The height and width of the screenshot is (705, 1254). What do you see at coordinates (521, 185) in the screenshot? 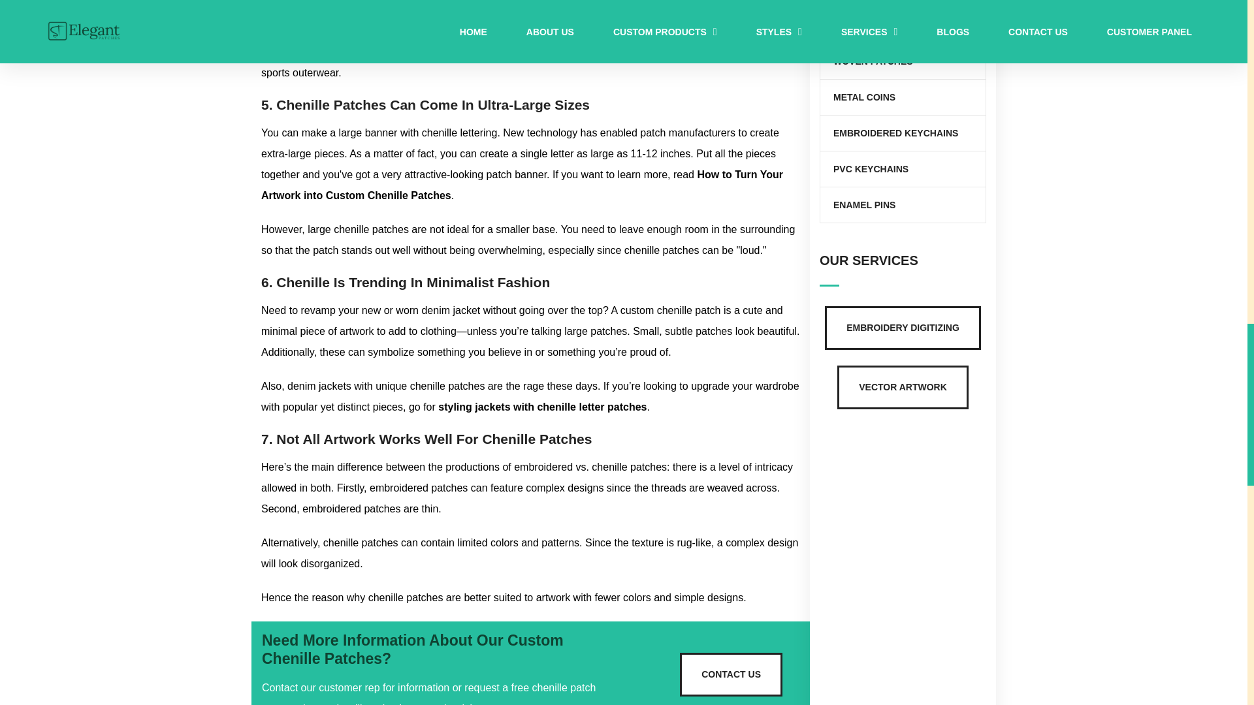
I see `How to Turn Your Artwork into Custom Chenille Patches` at bounding box center [521, 185].